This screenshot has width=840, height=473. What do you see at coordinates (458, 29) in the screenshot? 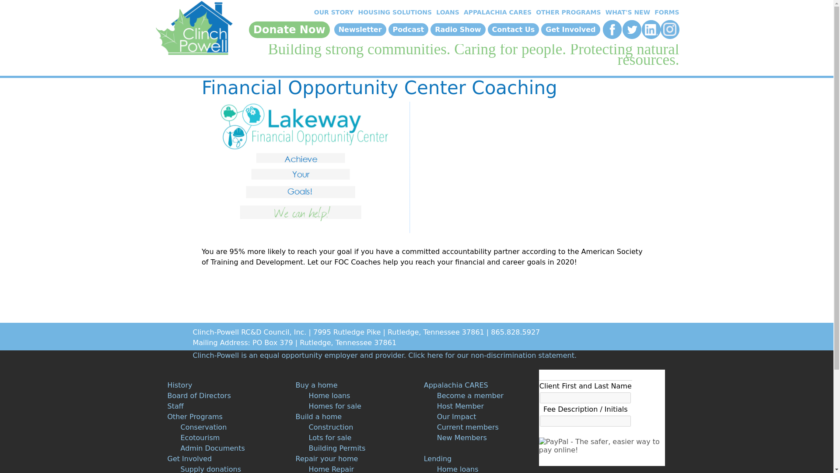
I see `Radio Show` at bounding box center [458, 29].